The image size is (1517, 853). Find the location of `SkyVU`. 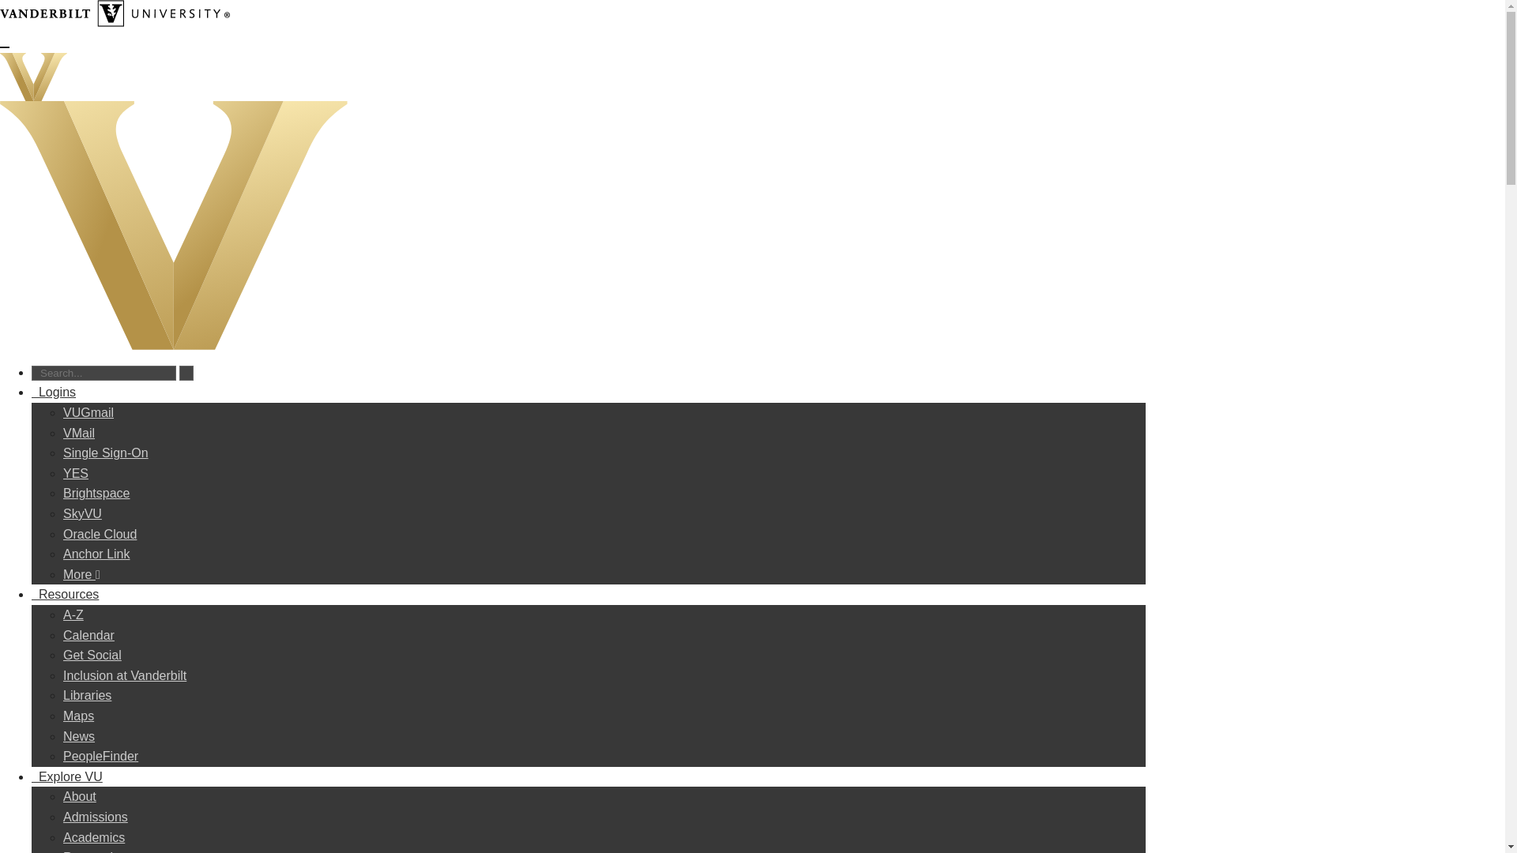

SkyVU is located at coordinates (82, 513).